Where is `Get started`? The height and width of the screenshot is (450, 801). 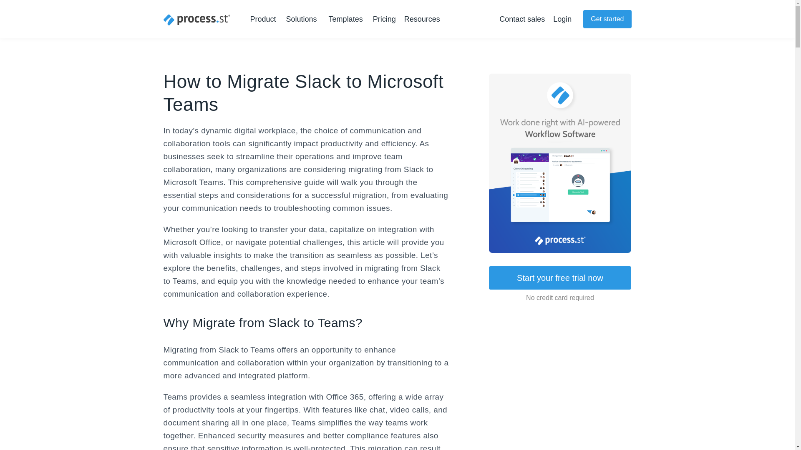
Get started is located at coordinates (607, 19).